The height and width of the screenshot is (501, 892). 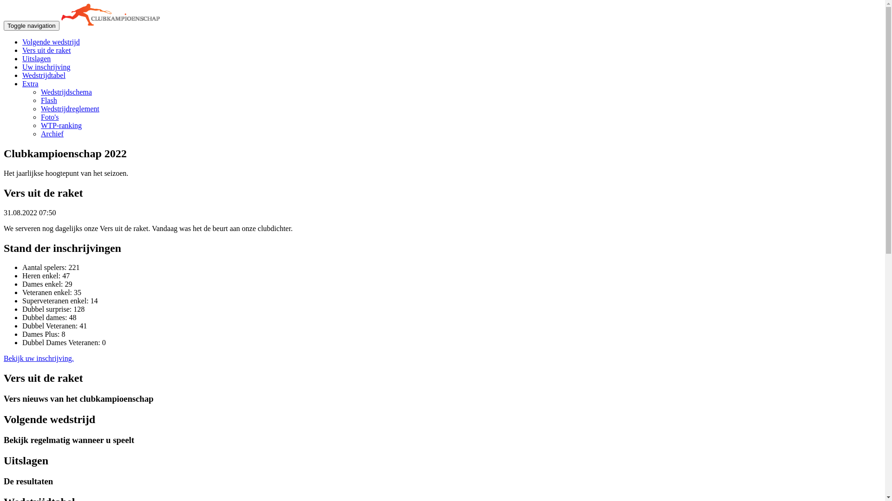 I want to click on Extra, so click(x=31, y=83).